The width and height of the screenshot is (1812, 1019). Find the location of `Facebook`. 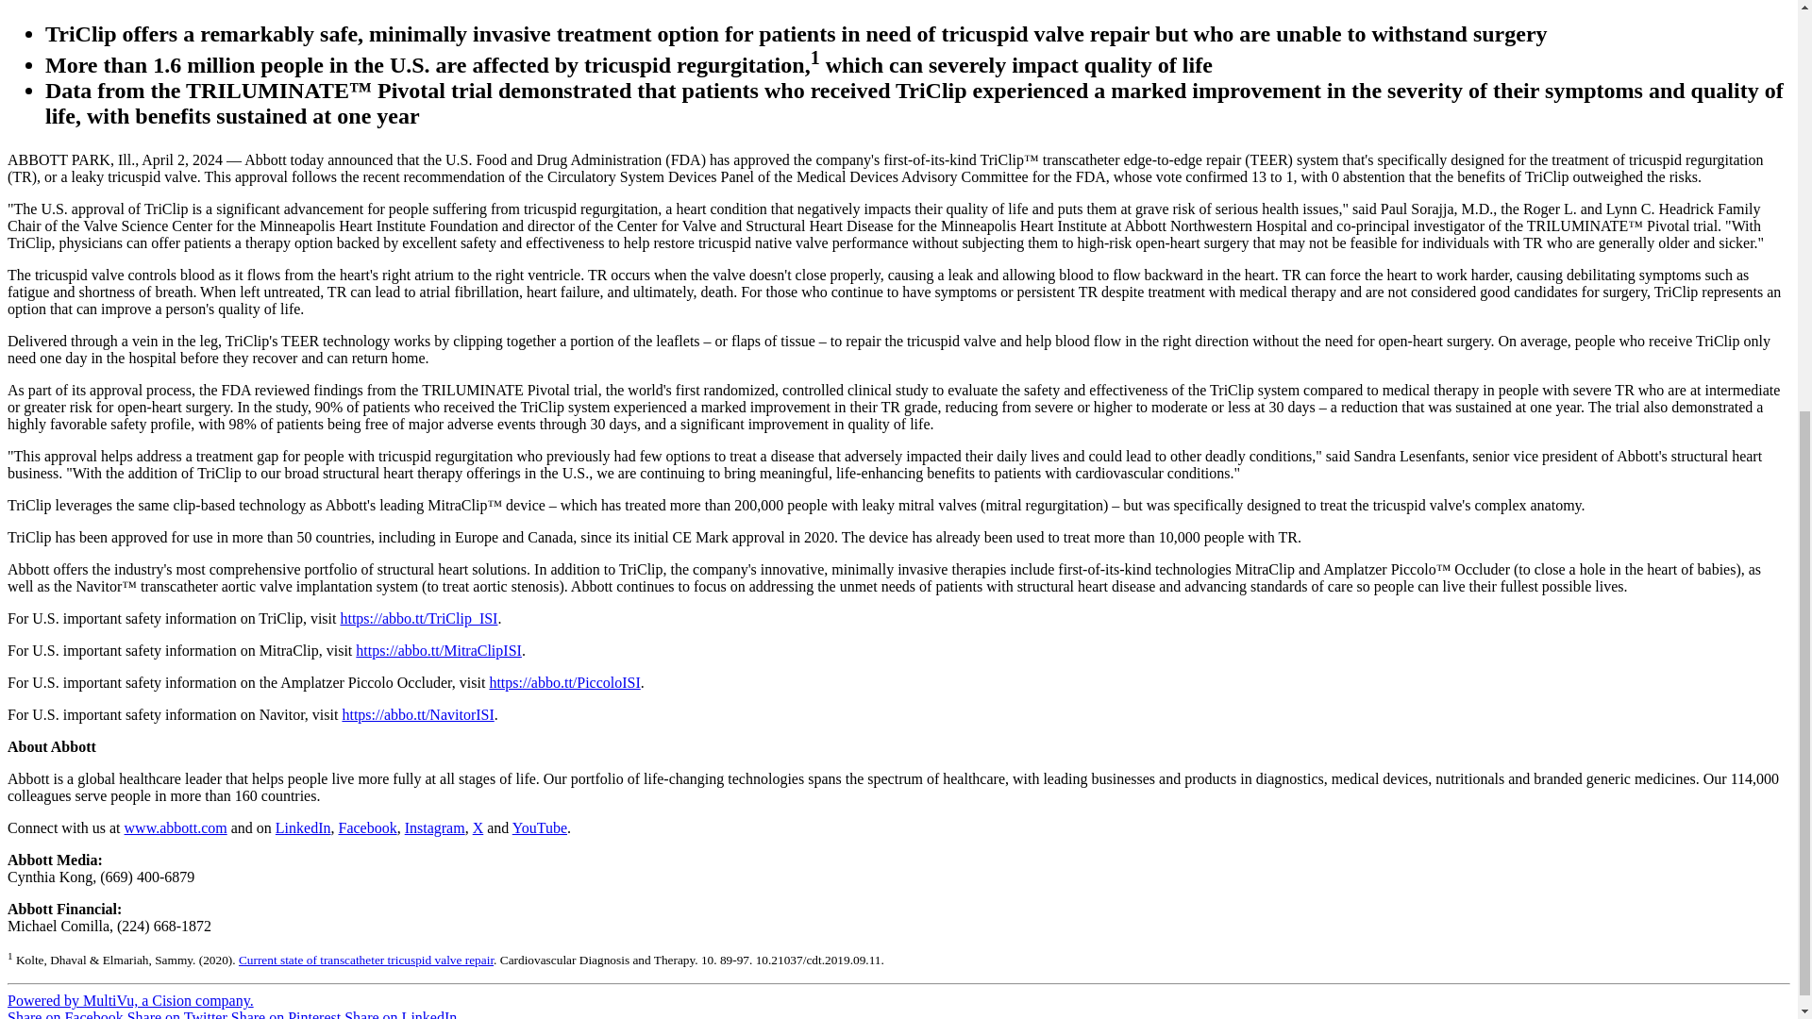

Facebook is located at coordinates (366, 827).